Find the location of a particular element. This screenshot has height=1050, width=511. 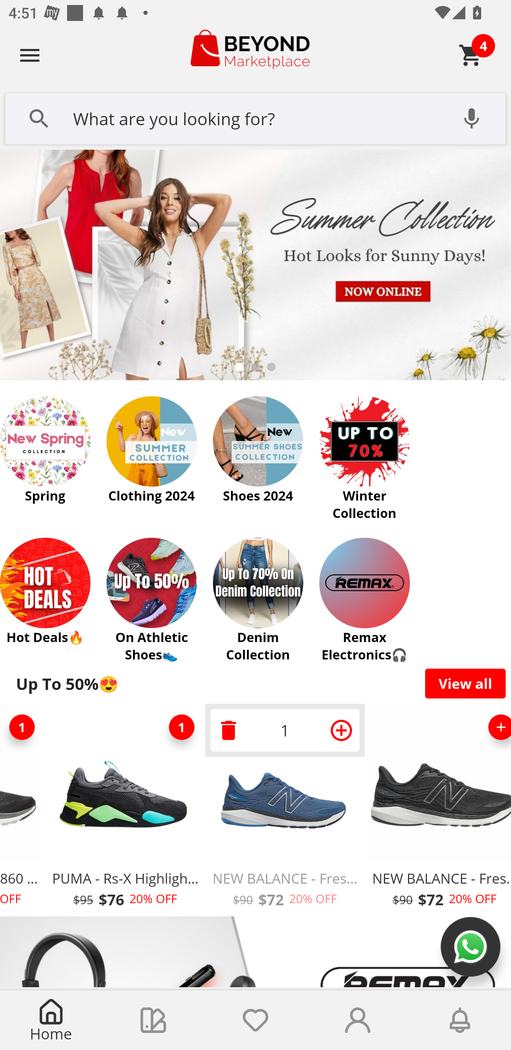

View all is located at coordinates (466, 683).